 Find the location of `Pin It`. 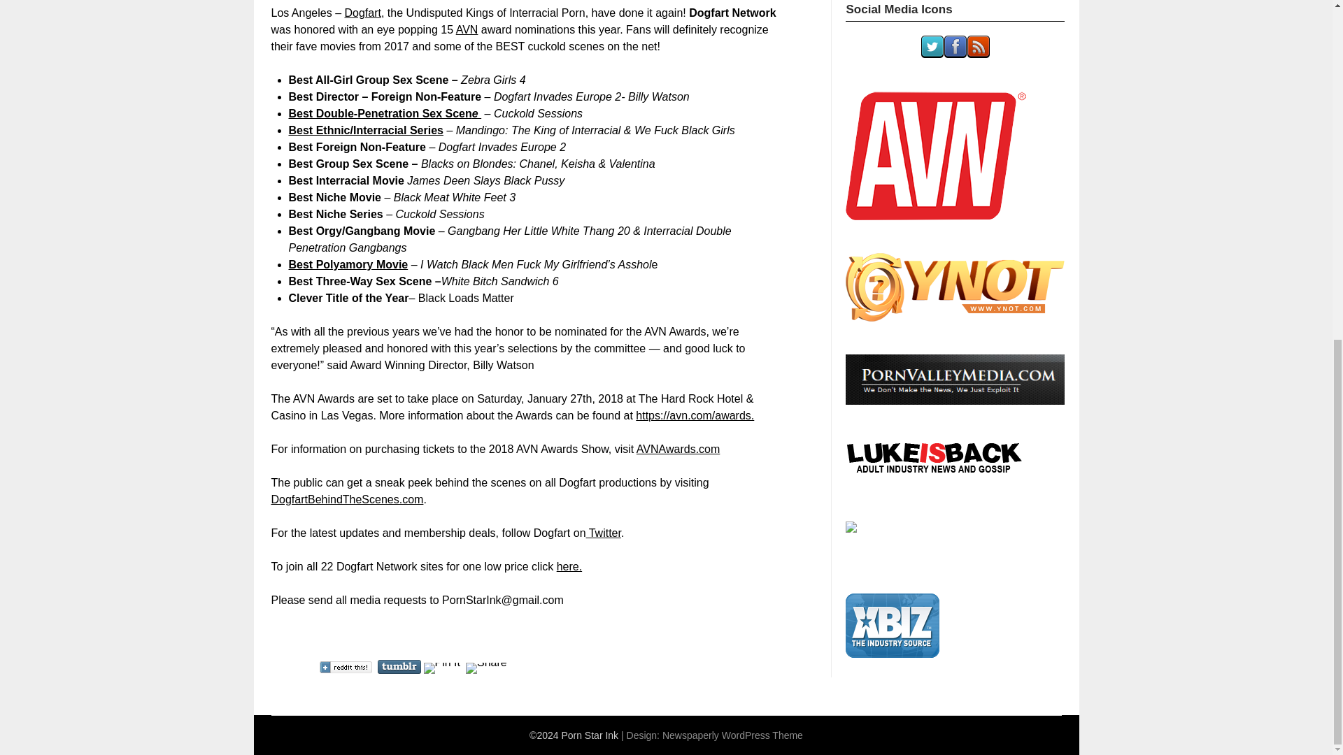

Pin It is located at coordinates (442, 668).